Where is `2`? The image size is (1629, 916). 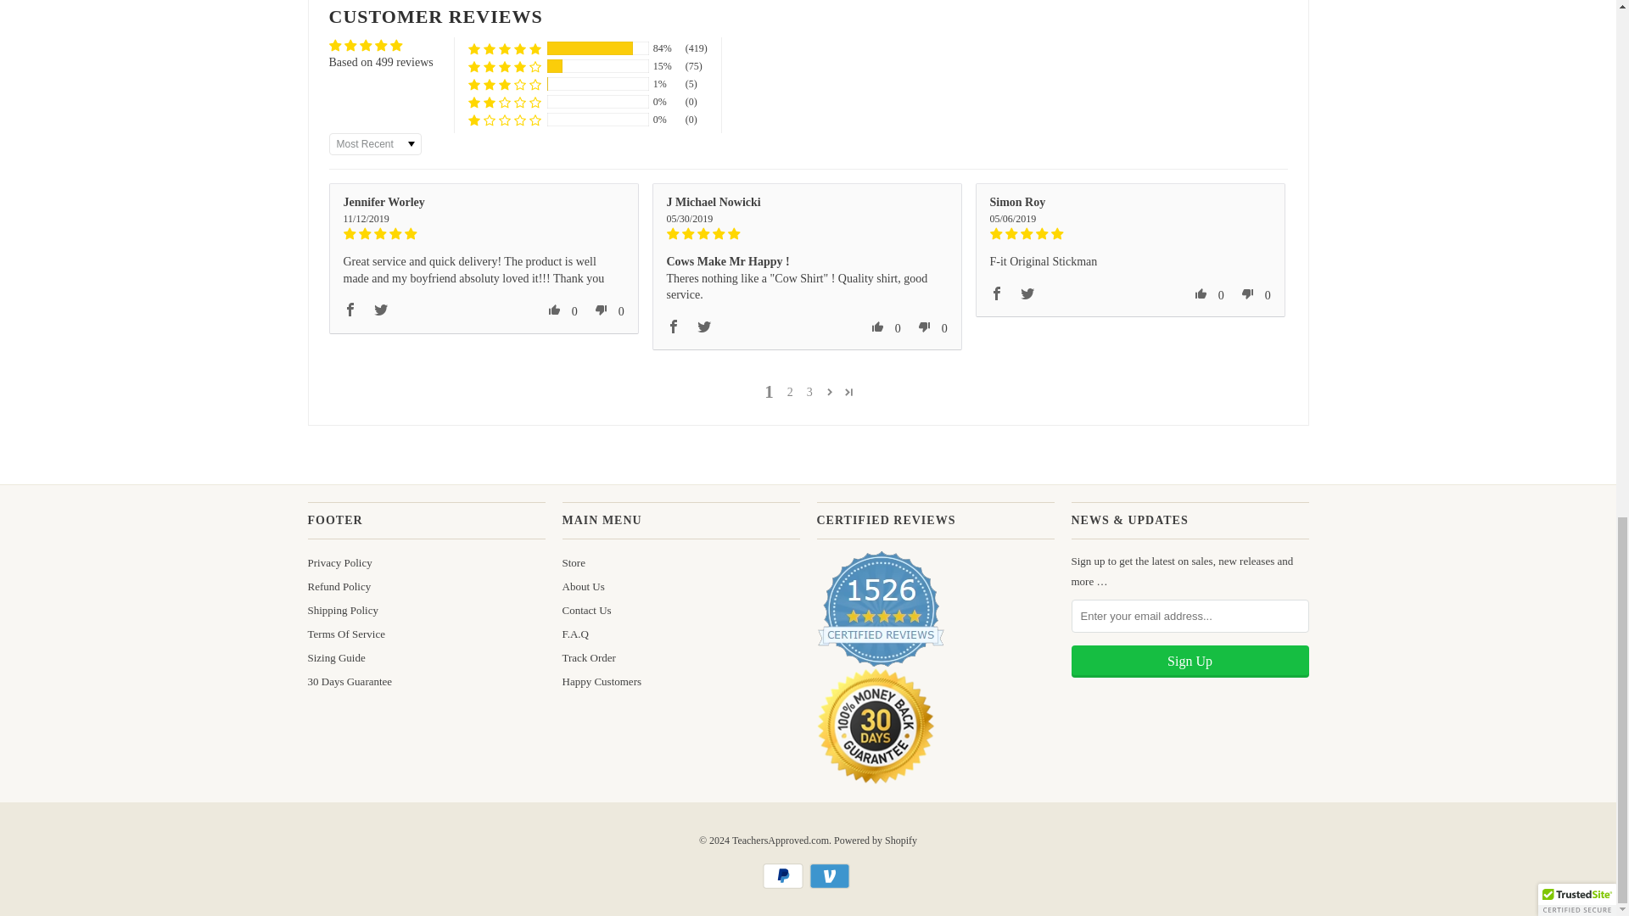 2 is located at coordinates (789, 393).